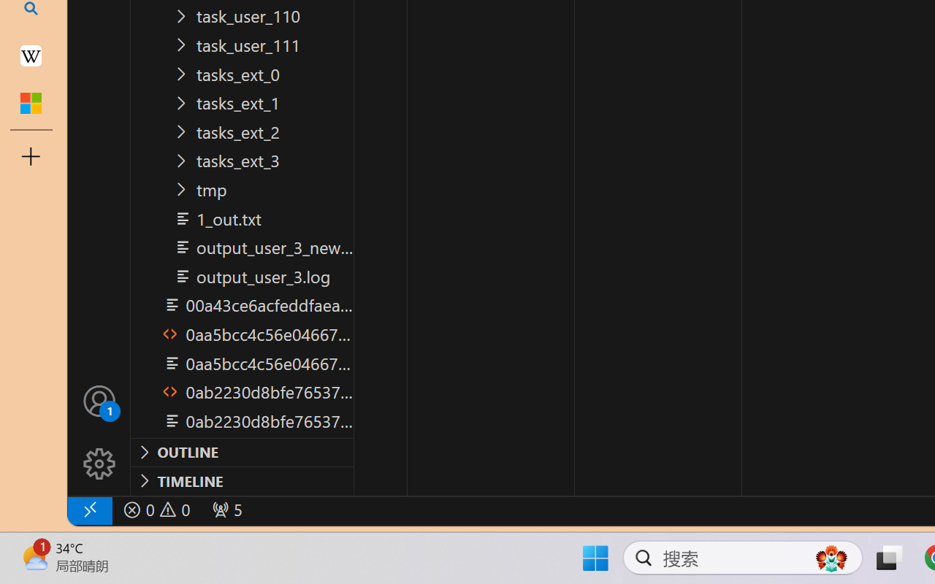 The height and width of the screenshot is (584, 935). I want to click on Earth - Wikipedia, so click(31, 55).